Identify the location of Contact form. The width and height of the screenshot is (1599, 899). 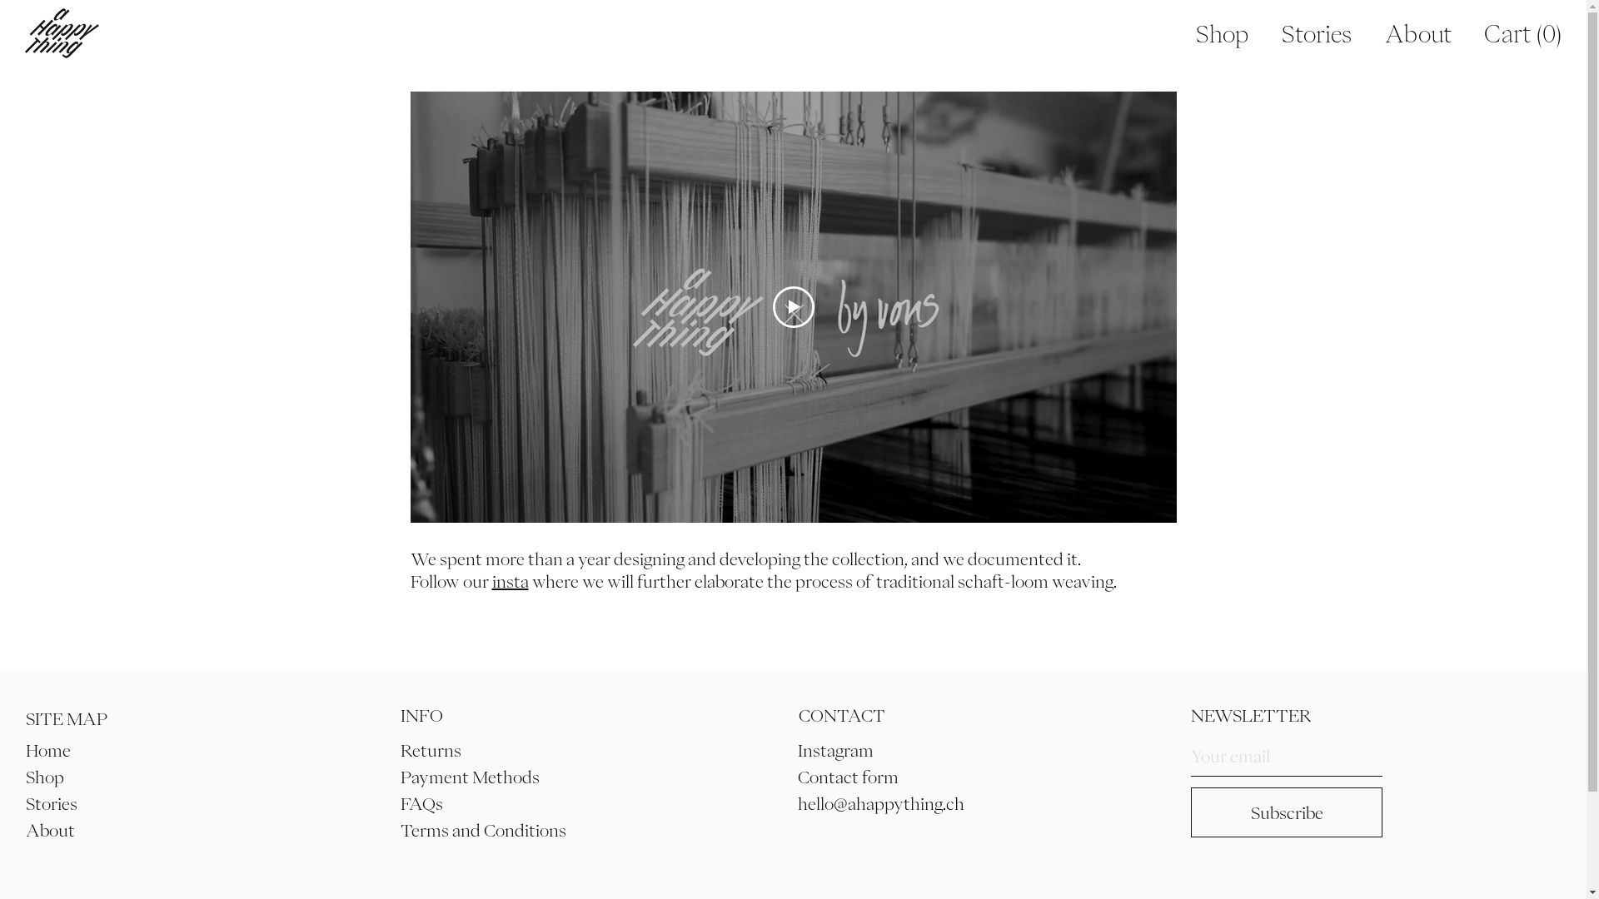
(848, 777).